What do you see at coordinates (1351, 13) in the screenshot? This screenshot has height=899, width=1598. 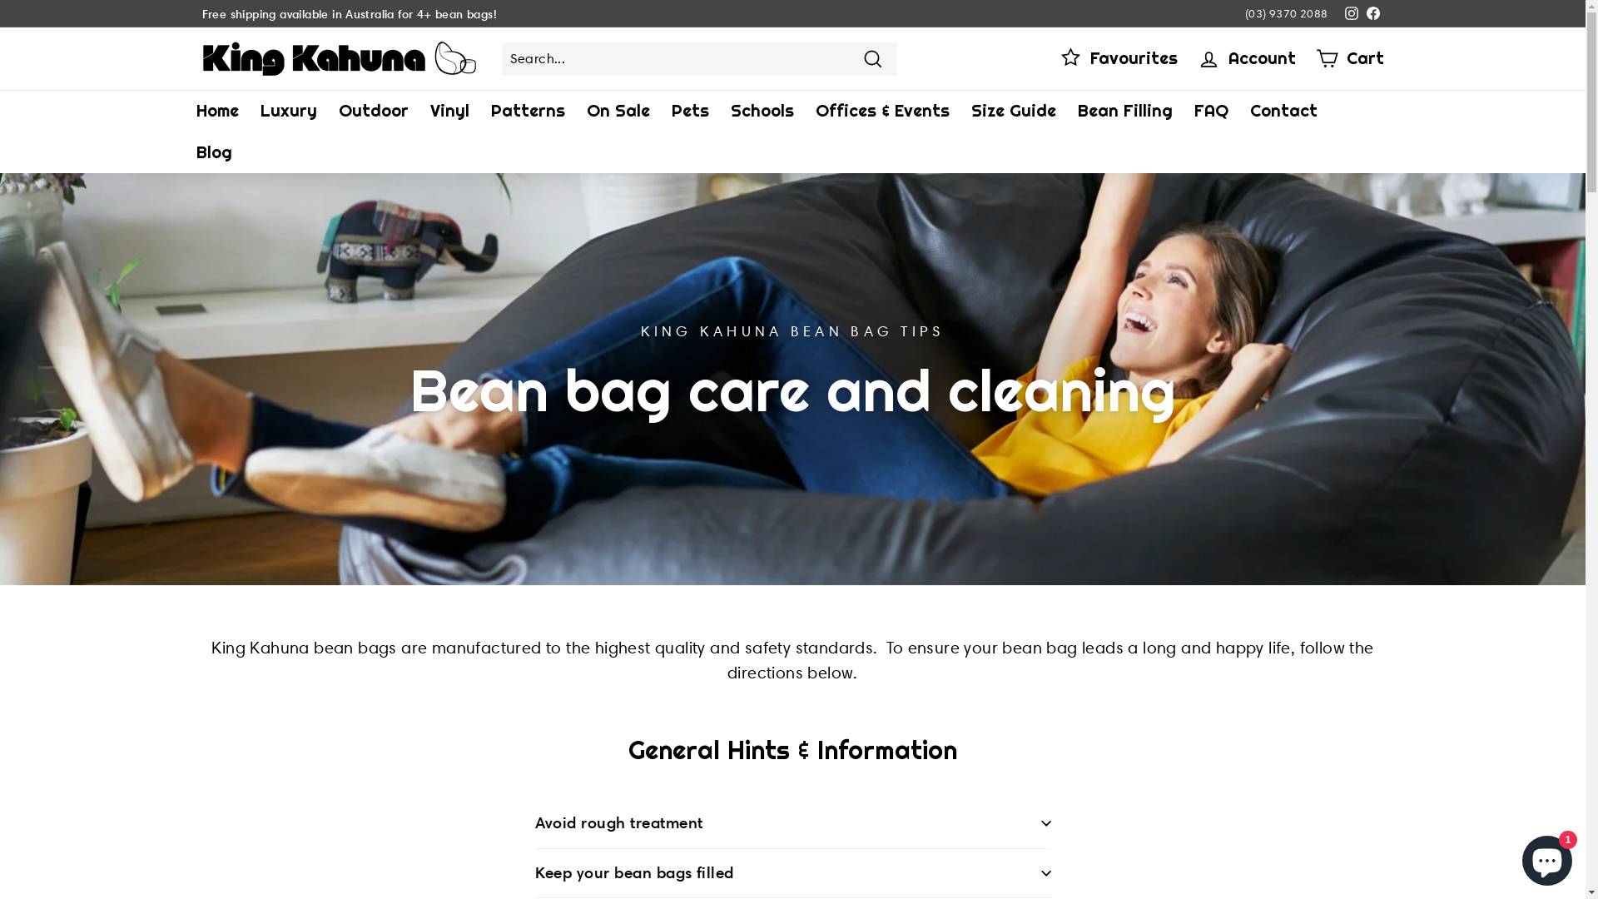 I see `Instagram` at bounding box center [1351, 13].